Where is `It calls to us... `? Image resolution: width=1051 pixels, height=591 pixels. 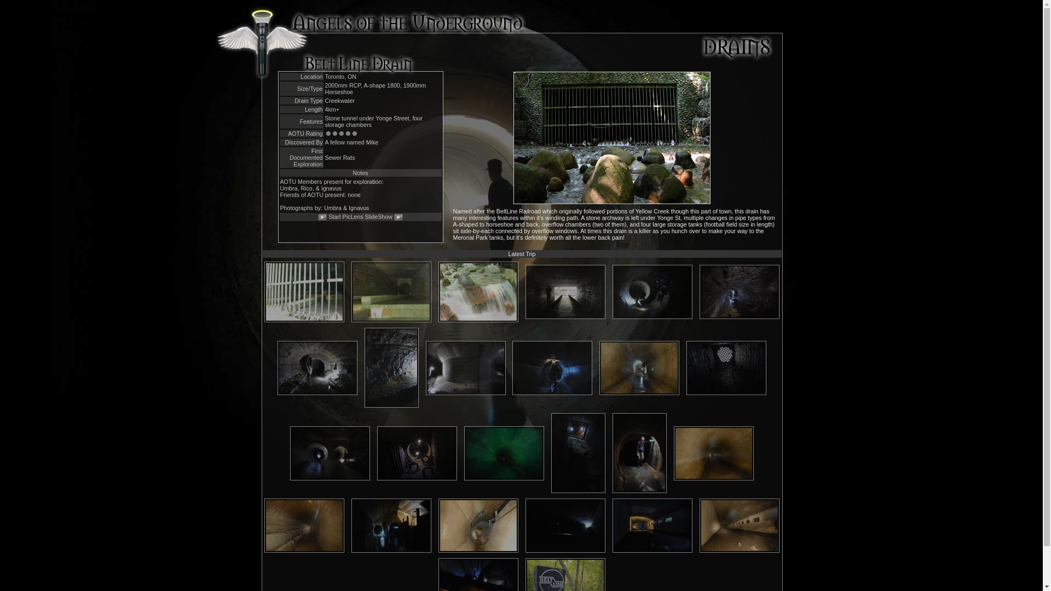 It calls to us...  is located at coordinates (391, 291).